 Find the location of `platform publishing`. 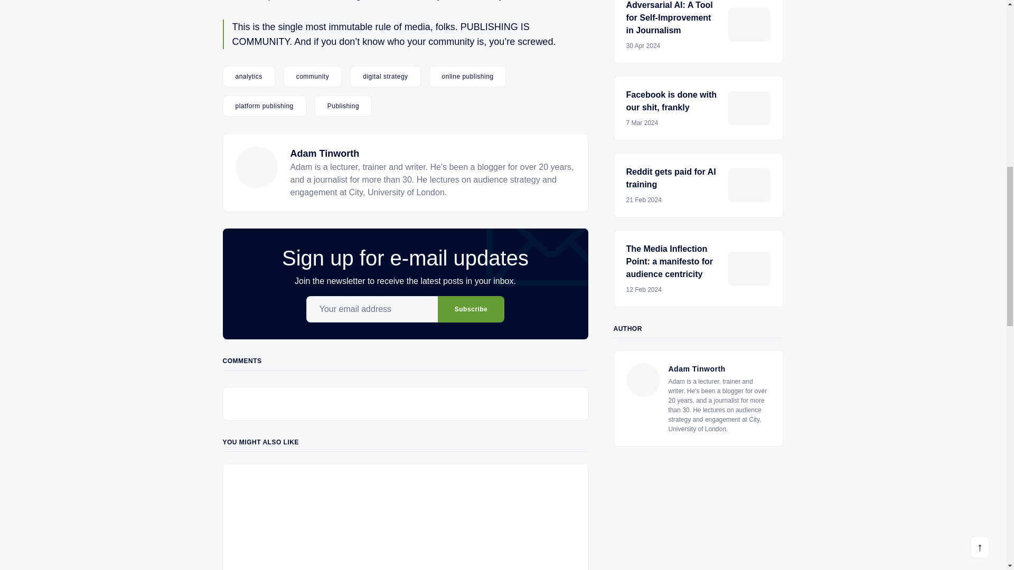

platform publishing is located at coordinates (264, 106).